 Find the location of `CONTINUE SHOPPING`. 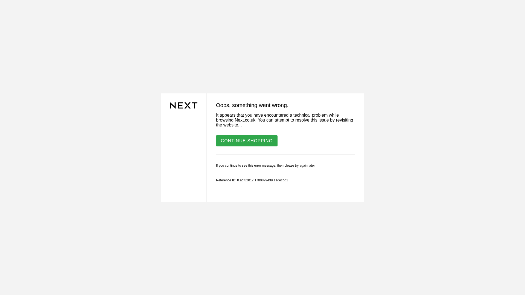

CONTINUE SHOPPING is located at coordinates (247, 140).